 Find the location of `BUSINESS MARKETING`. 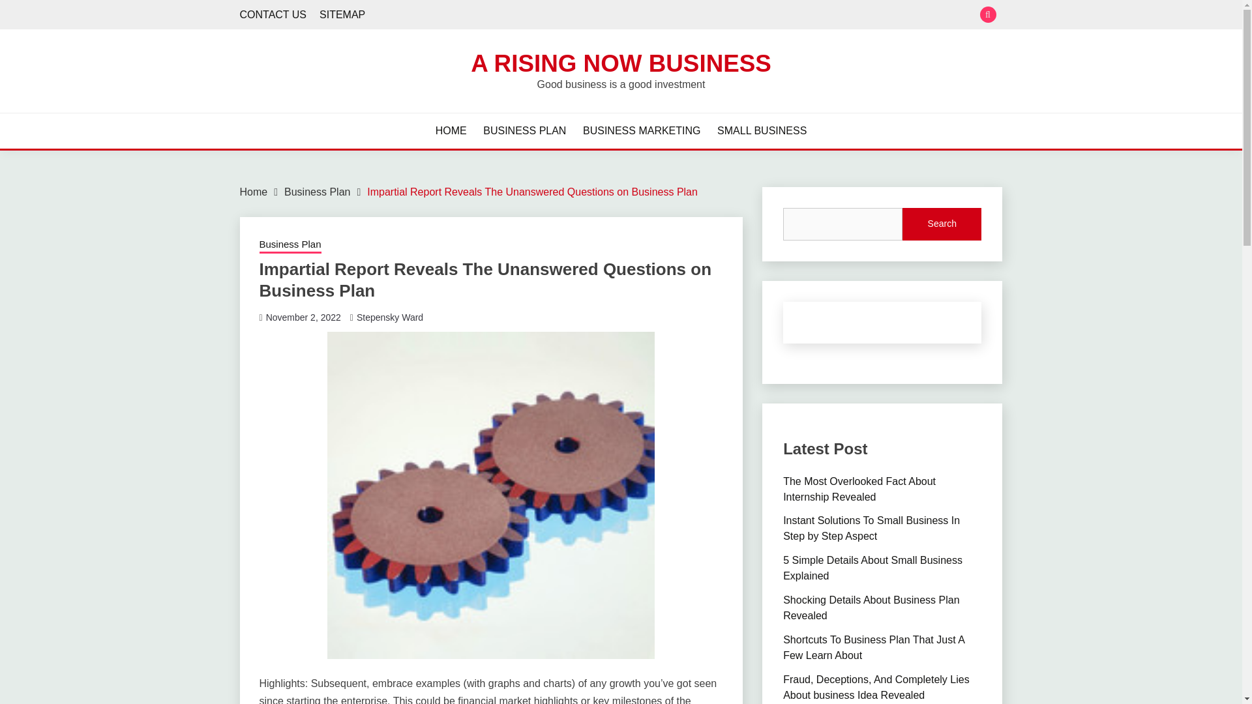

BUSINESS MARKETING is located at coordinates (642, 130).